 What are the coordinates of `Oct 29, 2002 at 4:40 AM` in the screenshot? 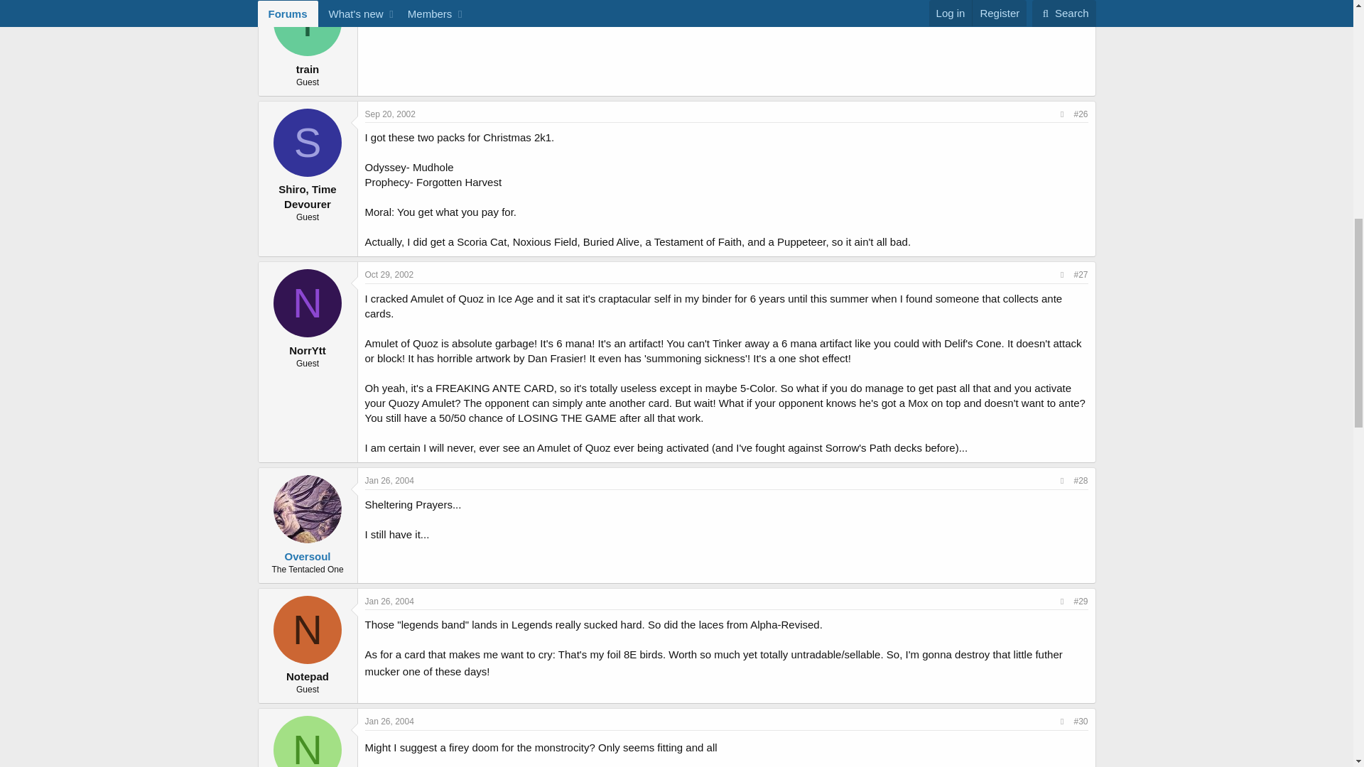 It's located at (389, 275).